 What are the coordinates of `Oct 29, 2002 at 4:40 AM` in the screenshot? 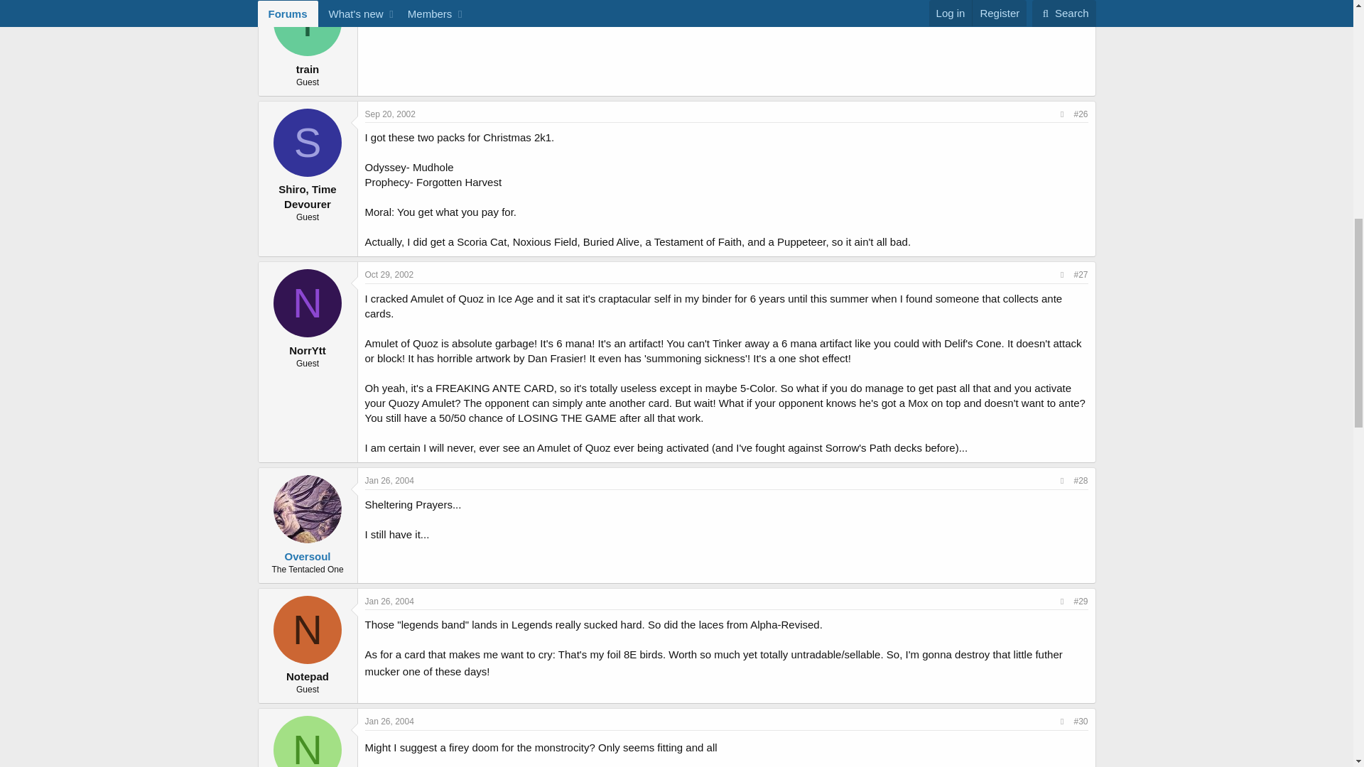 It's located at (389, 275).